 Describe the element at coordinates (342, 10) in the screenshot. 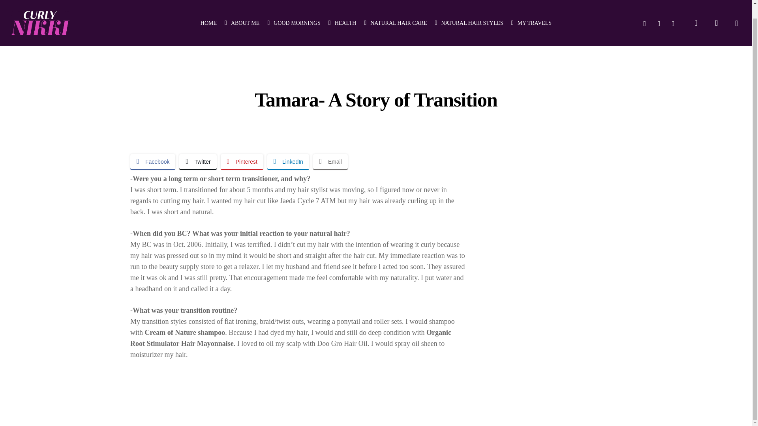

I see `HEALTH` at that location.